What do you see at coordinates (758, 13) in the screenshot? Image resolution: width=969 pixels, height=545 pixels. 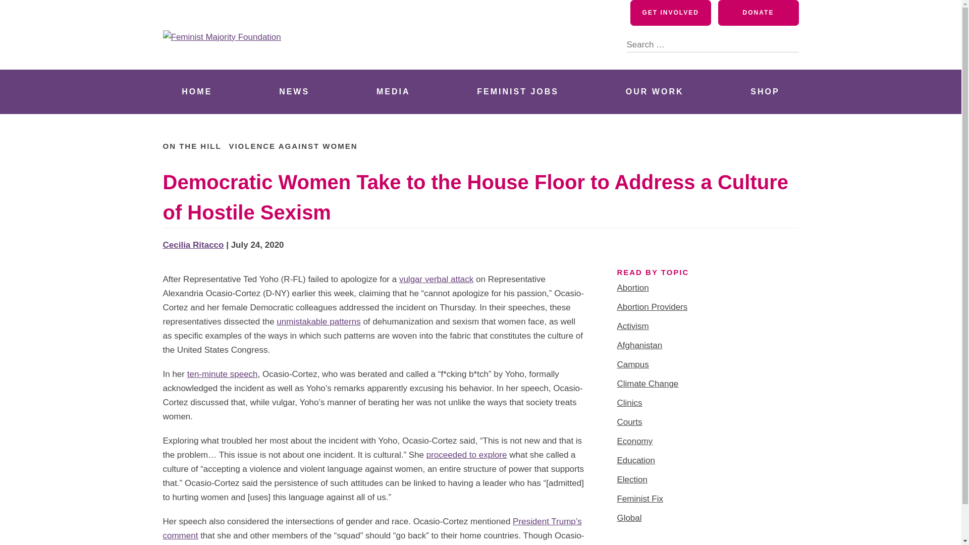 I see `DONATE` at bounding box center [758, 13].